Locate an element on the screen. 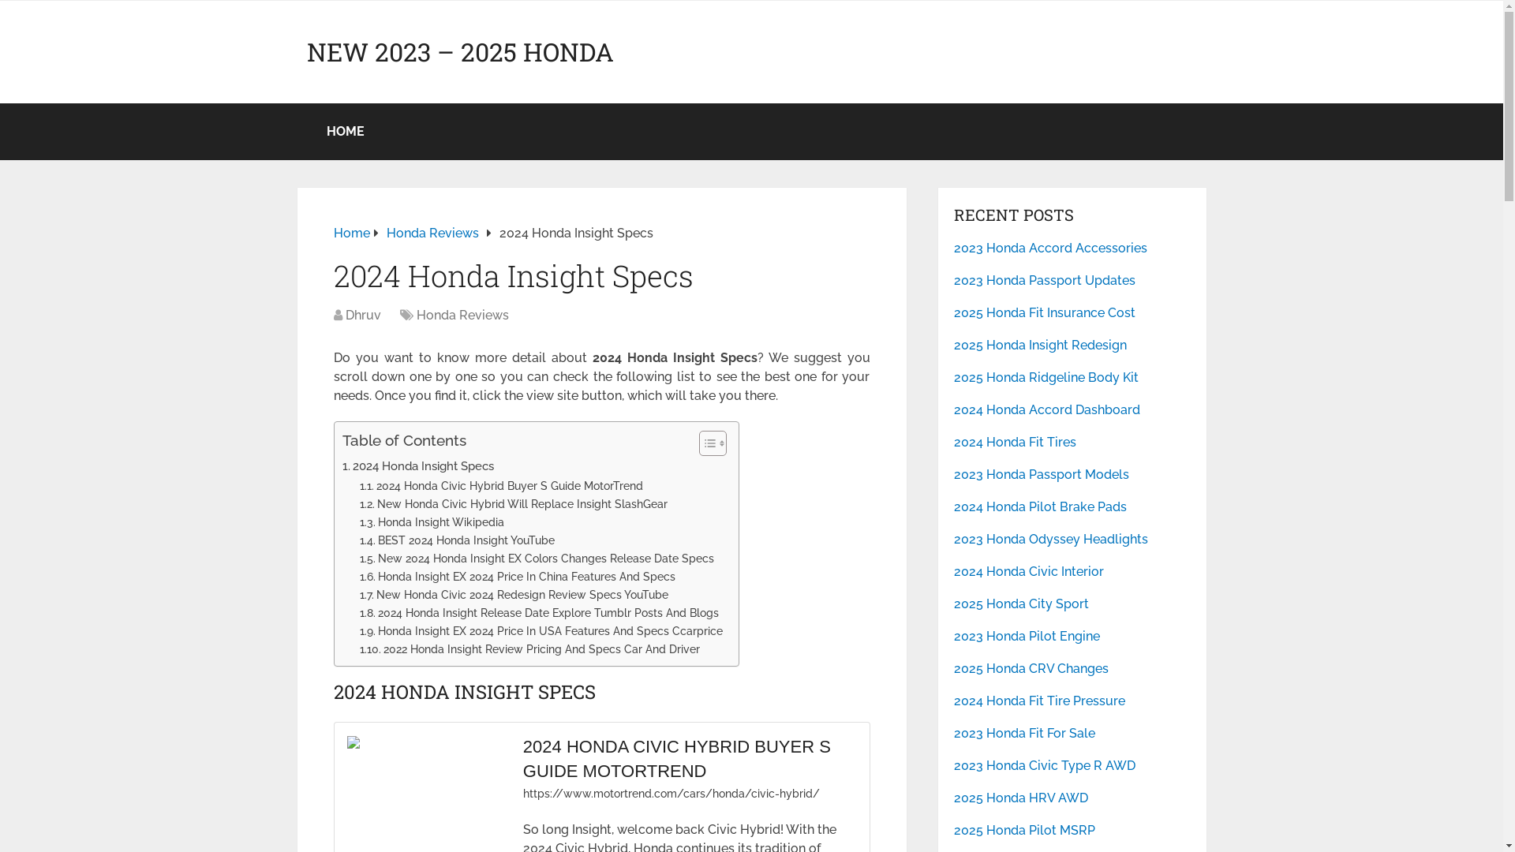 The width and height of the screenshot is (1515, 852). 2022 Honda Insight Review Pricing And Specs Car And Driver is located at coordinates (530, 648).